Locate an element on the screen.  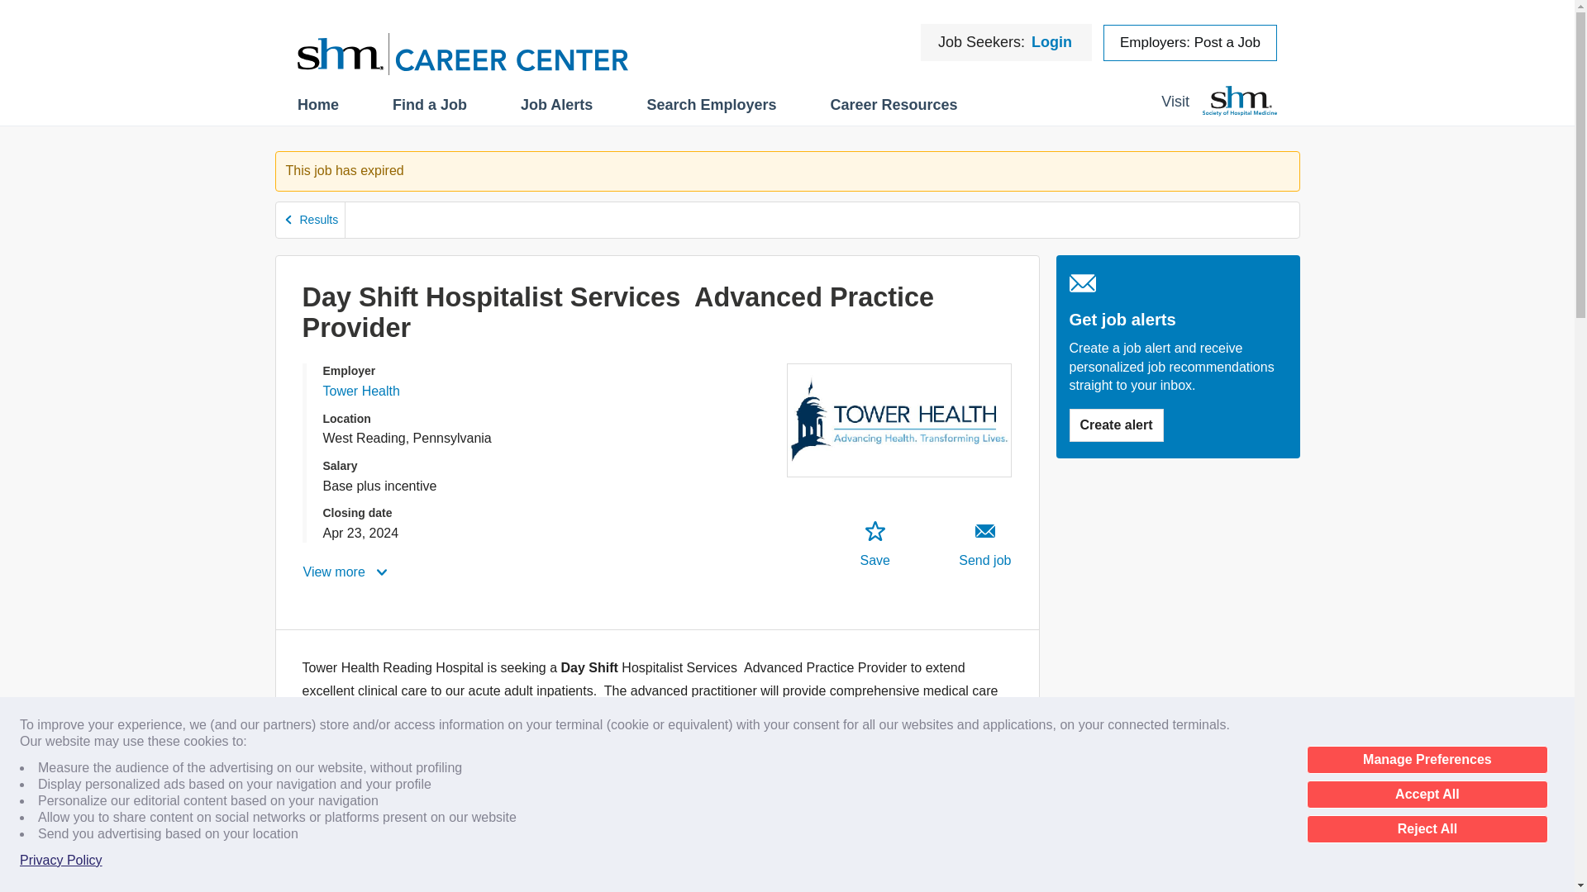
Find a Job is located at coordinates (429, 104).